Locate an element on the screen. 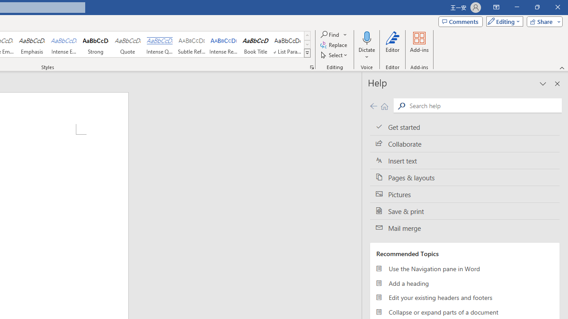 The image size is (568, 319). Row up is located at coordinates (307, 35).